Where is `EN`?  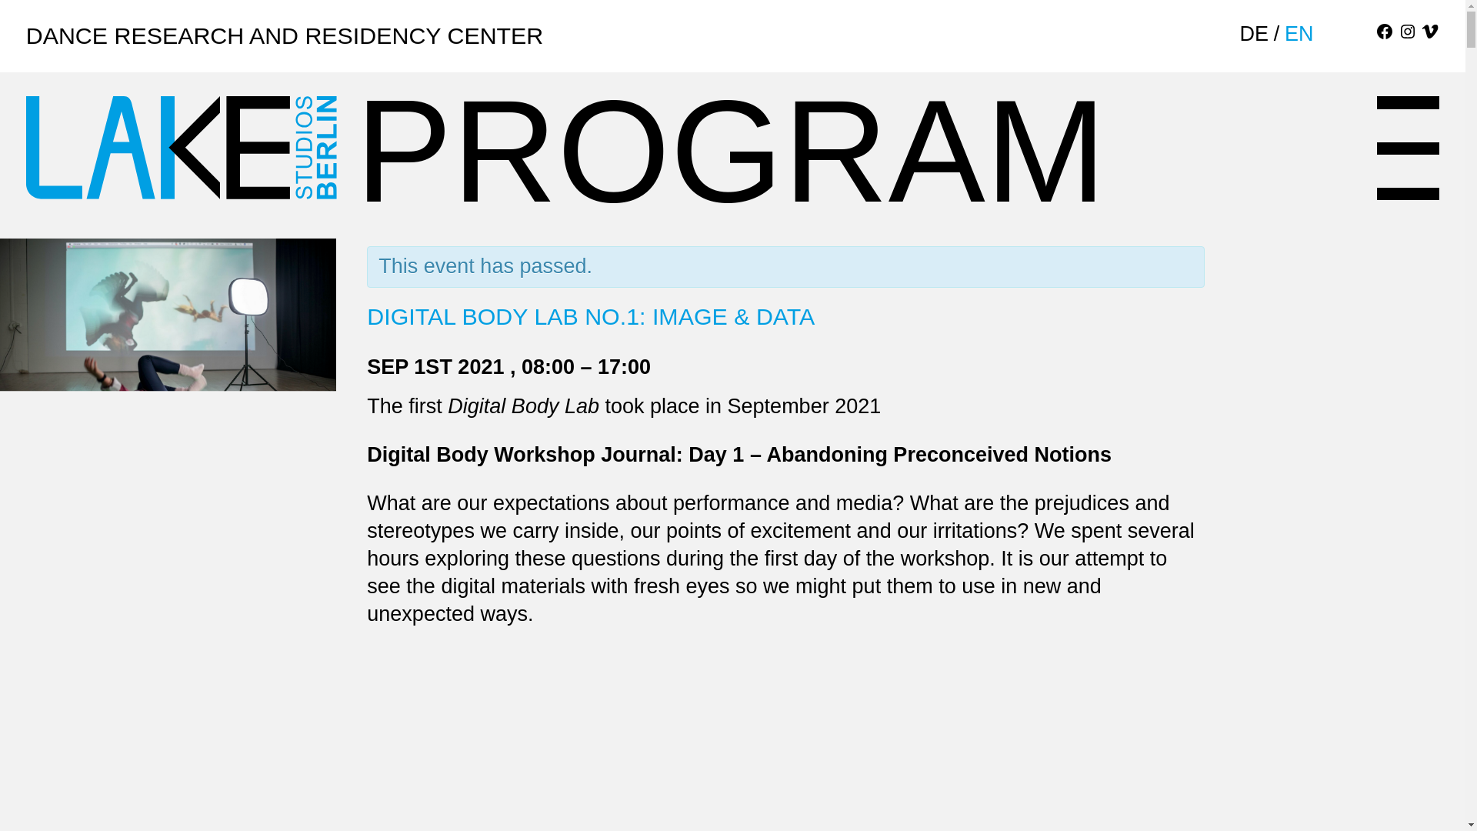 EN is located at coordinates (1299, 34).